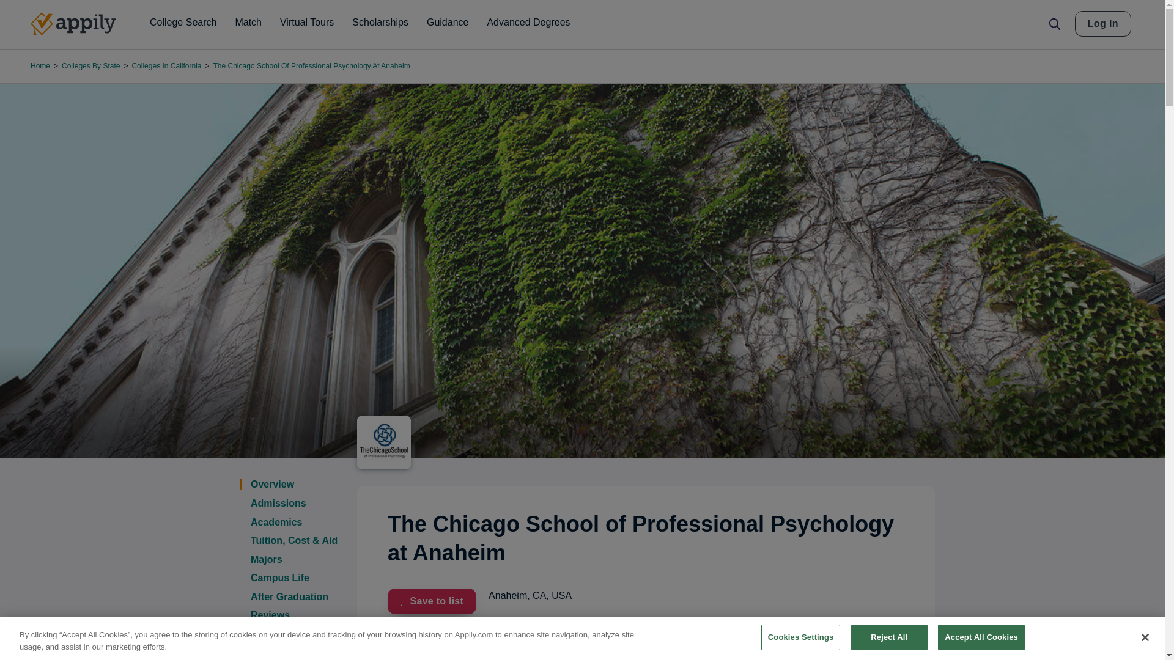  Describe the element at coordinates (73, 24) in the screenshot. I see `Home` at that location.